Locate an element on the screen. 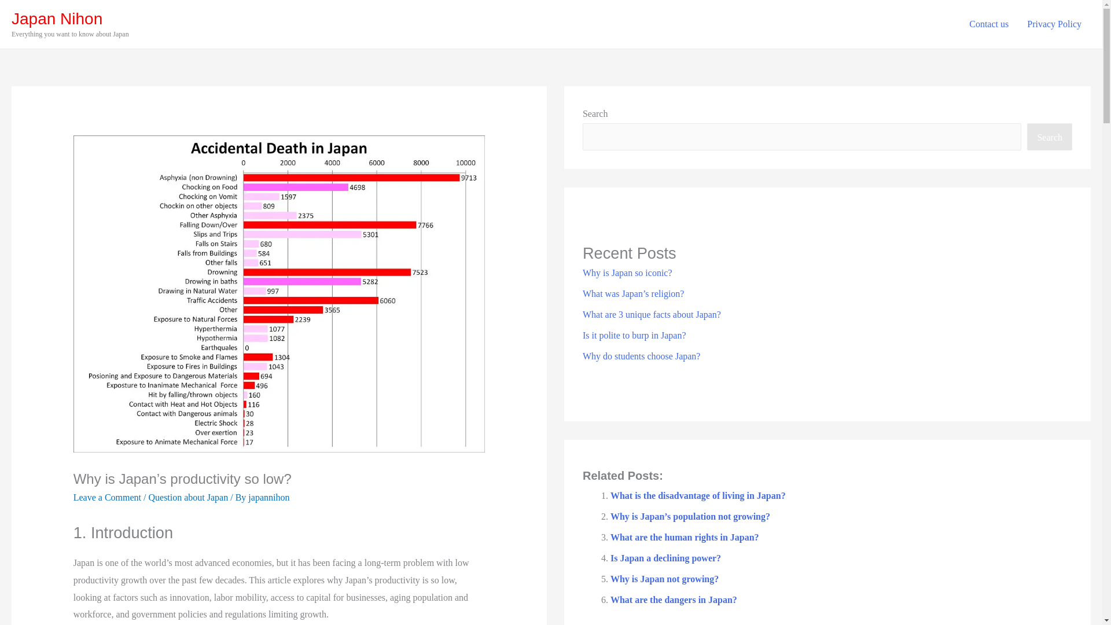 Image resolution: width=1111 pixels, height=625 pixels. Why is Japan not growing? is located at coordinates (664, 579).